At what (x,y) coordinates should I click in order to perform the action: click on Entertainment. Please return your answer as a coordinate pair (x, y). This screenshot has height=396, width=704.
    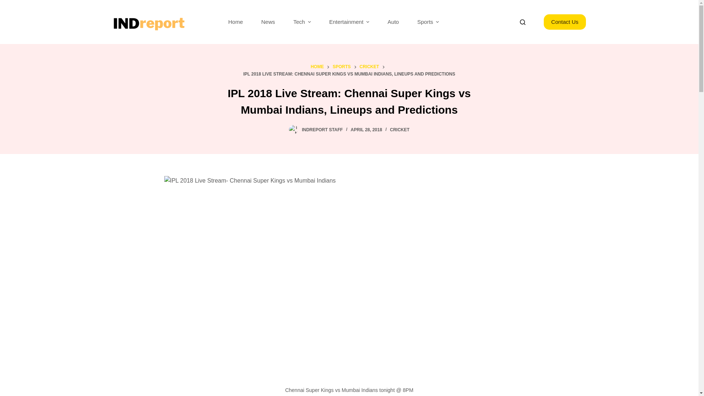
    Looking at the image, I should click on (349, 22).